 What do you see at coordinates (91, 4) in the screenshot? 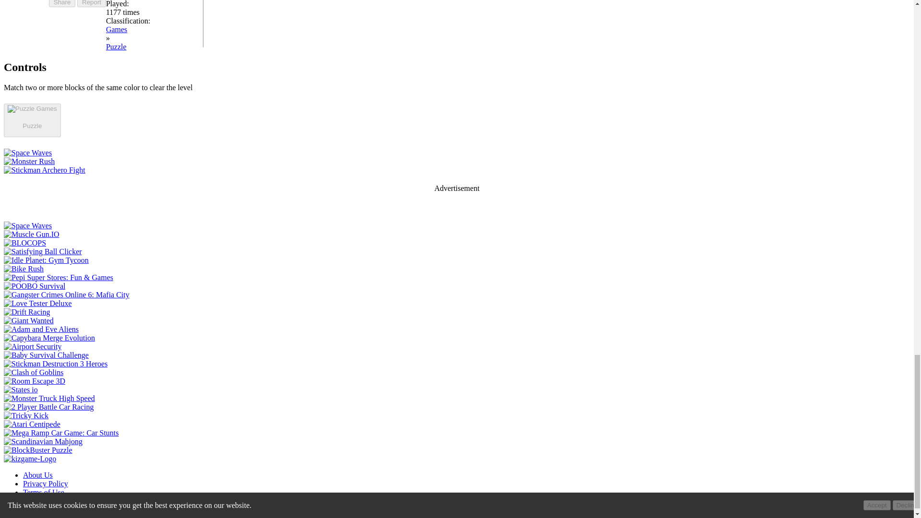
I see `Report` at bounding box center [91, 4].